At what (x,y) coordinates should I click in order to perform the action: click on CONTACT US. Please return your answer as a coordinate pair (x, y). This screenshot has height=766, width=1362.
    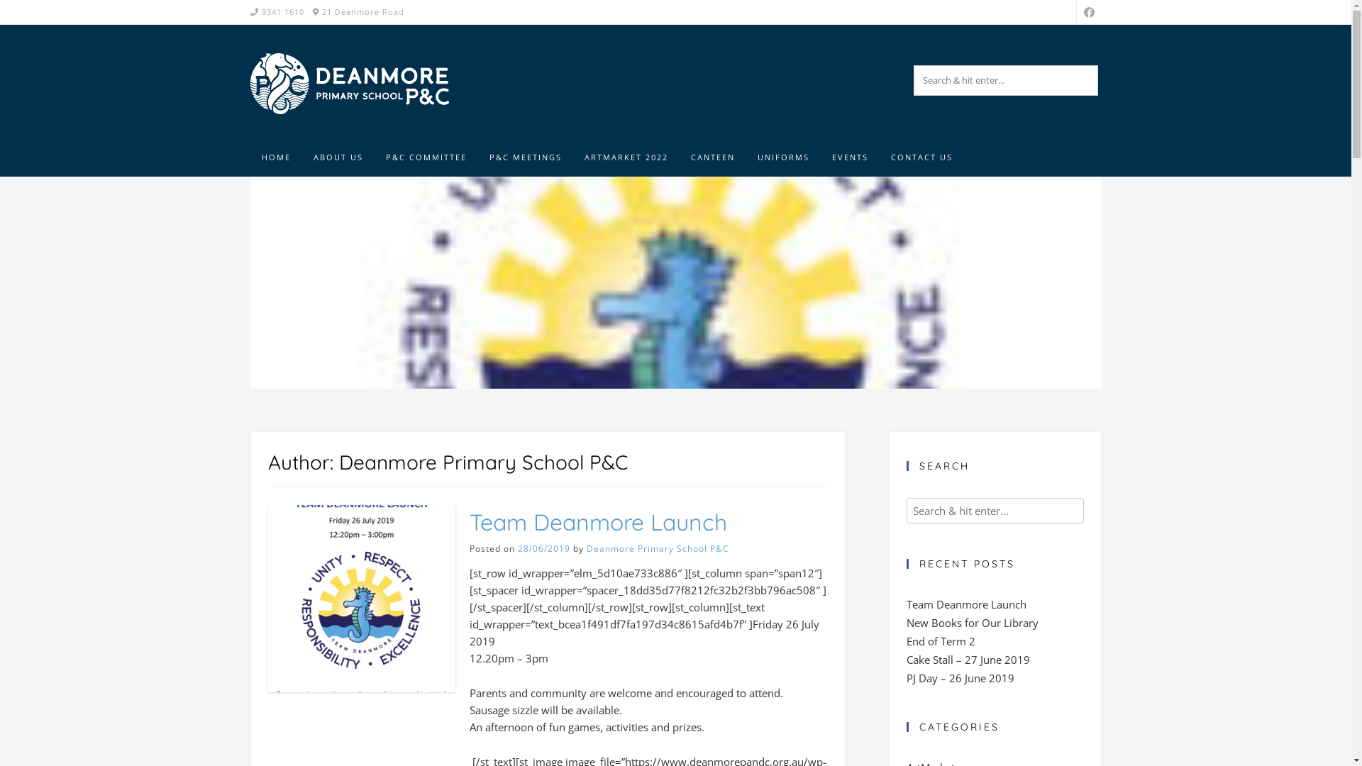
    Looking at the image, I should click on (922, 158).